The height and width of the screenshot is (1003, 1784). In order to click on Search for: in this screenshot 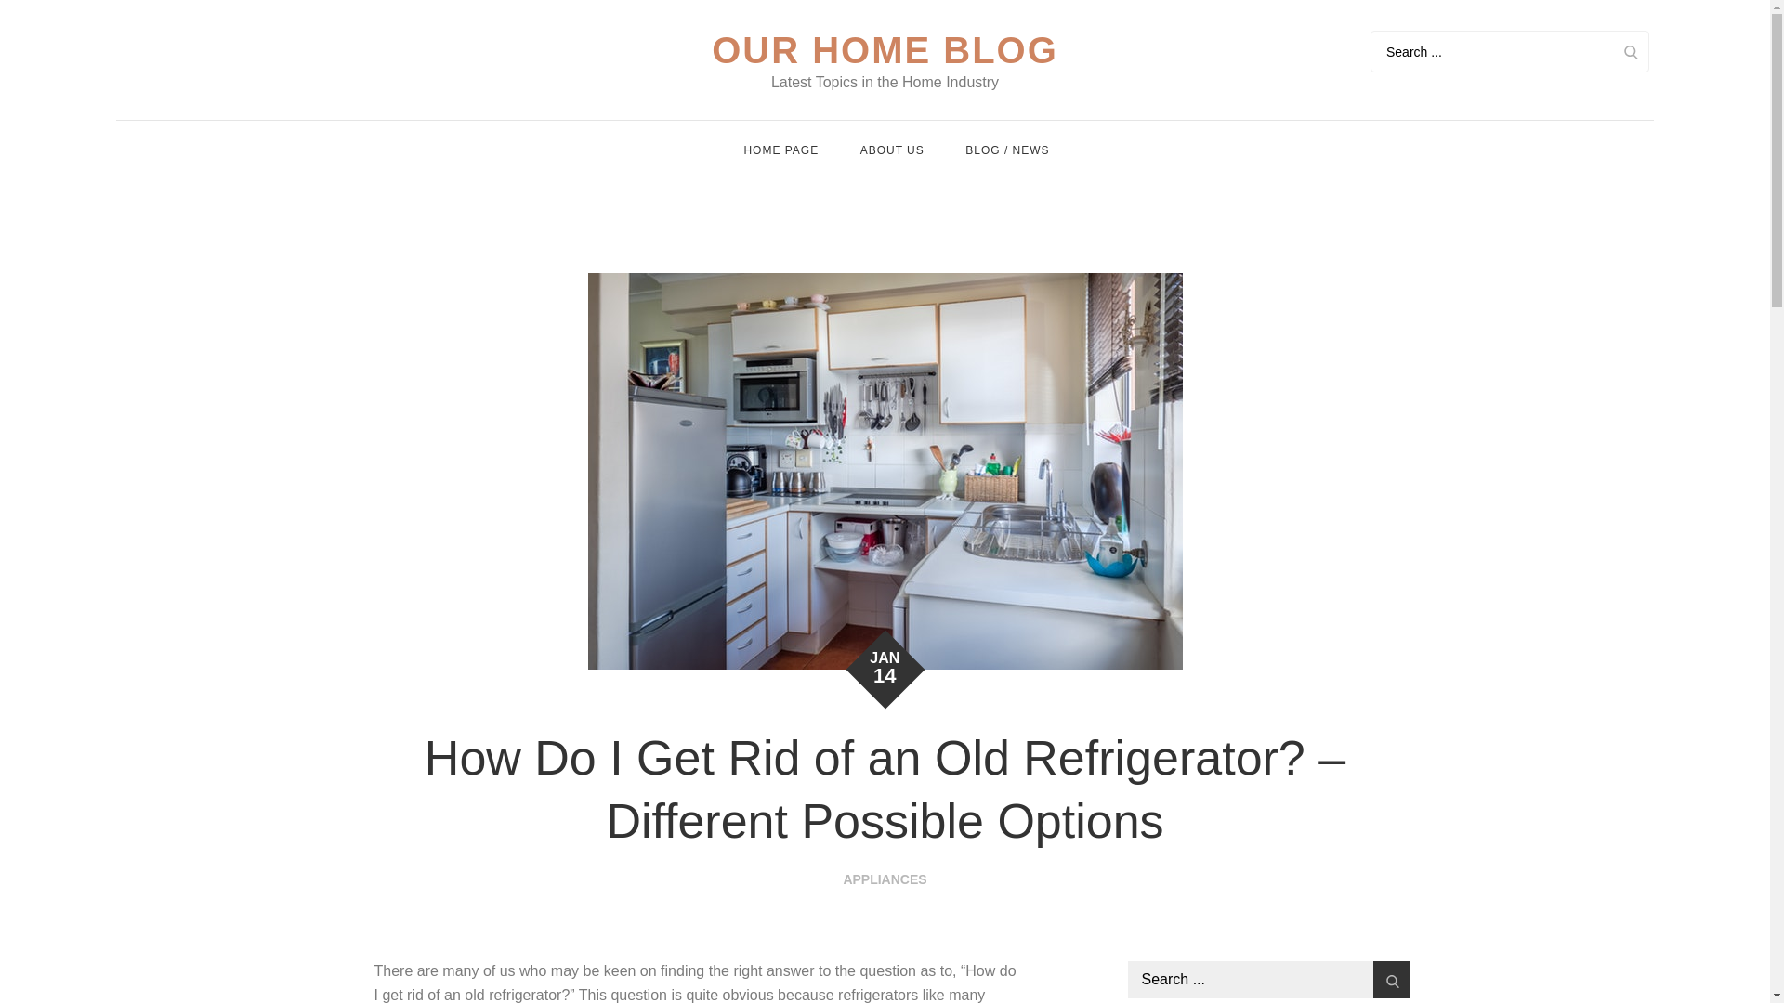, I will do `click(1509, 51)`.